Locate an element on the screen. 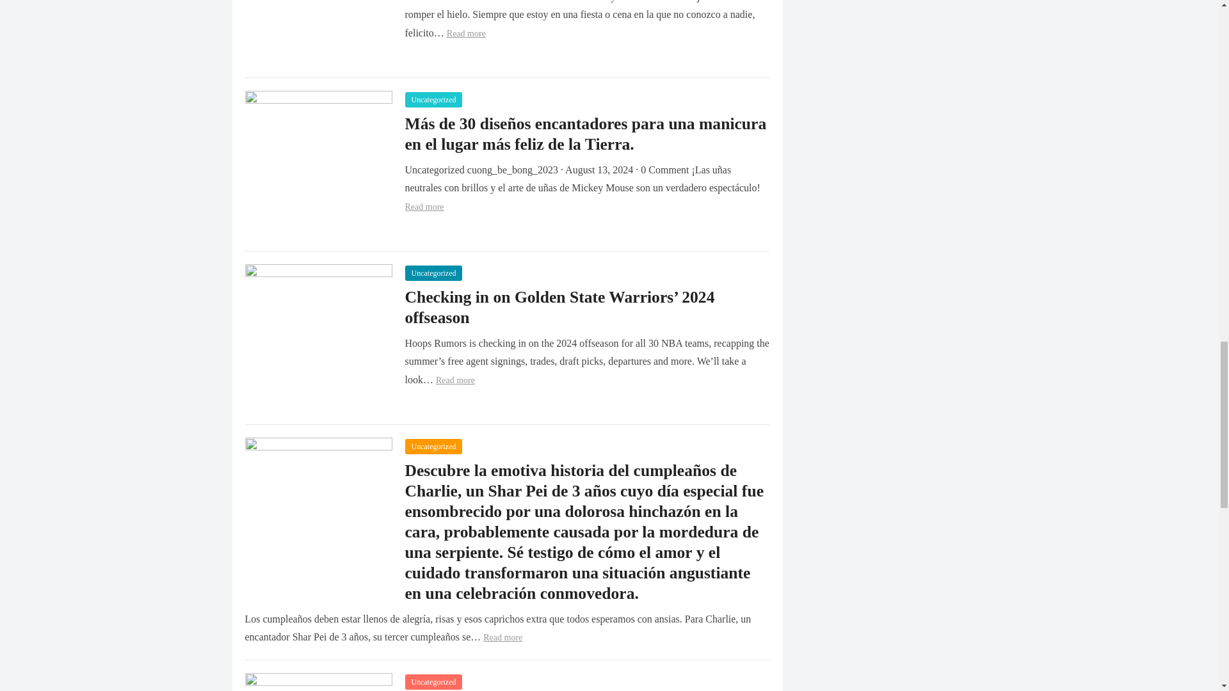 Image resolution: width=1229 pixels, height=691 pixels. Uncategorized is located at coordinates (433, 446).